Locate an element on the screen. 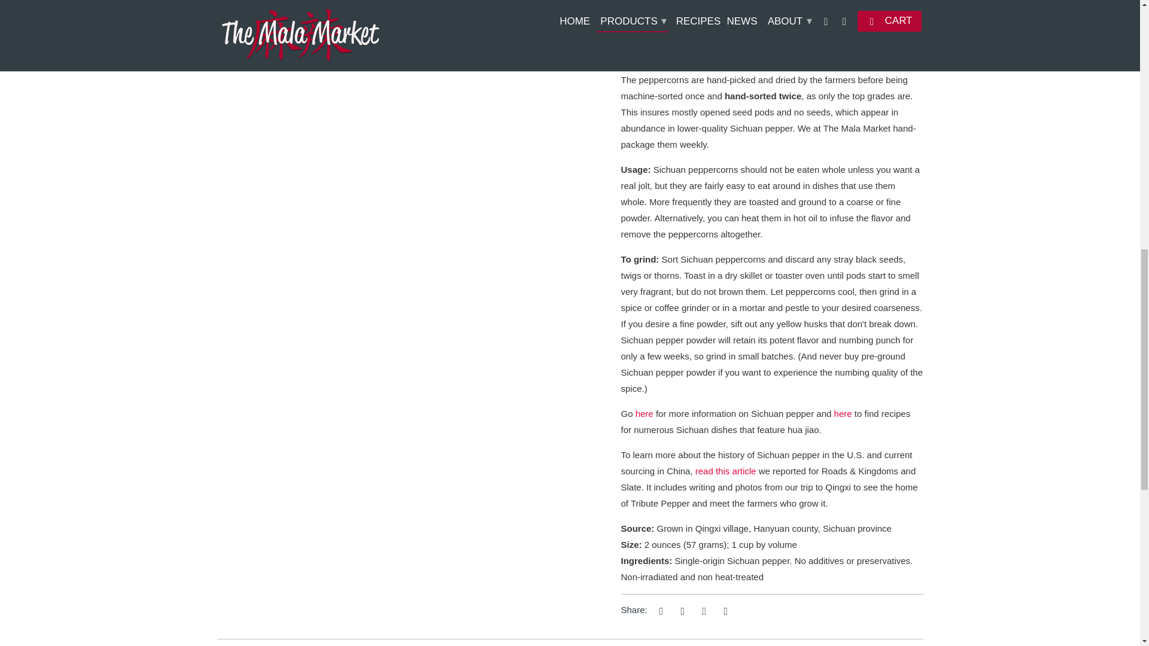 The image size is (1149, 646). Share this on Twitter is located at coordinates (659, 610).